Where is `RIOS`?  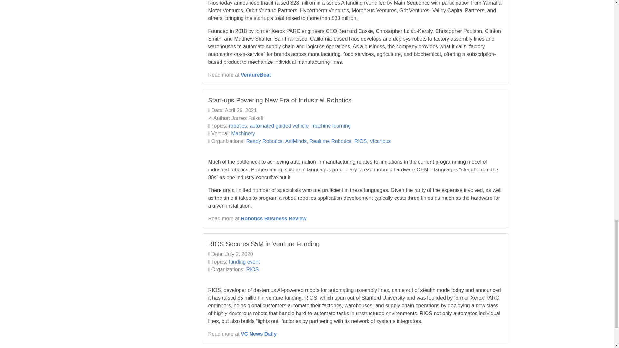
RIOS is located at coordinates (252, 269).